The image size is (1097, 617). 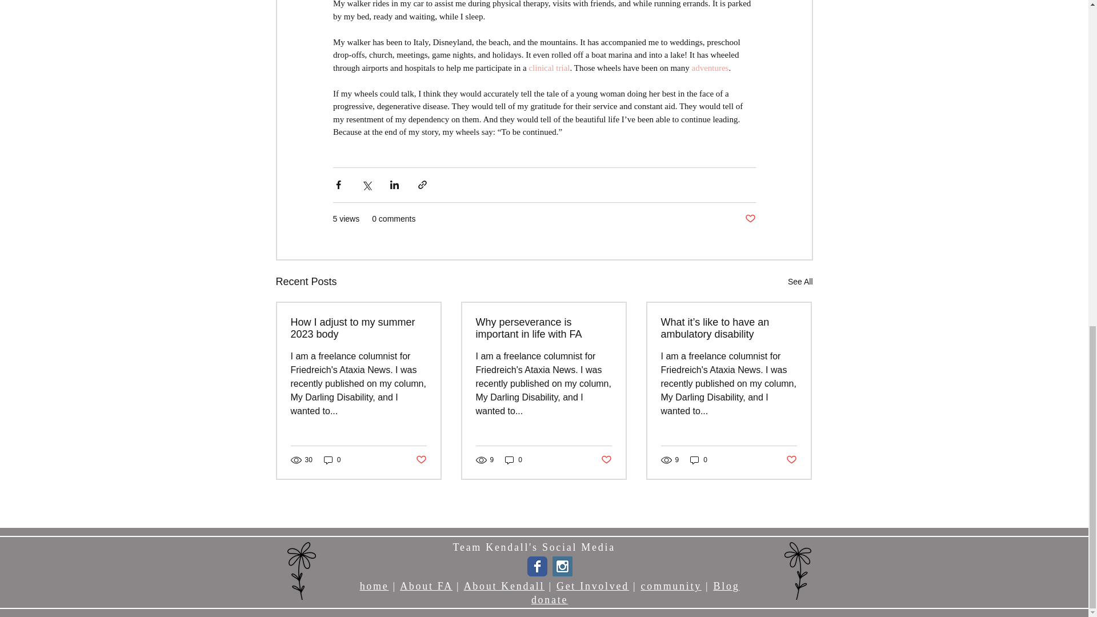 I want to click on Post not marked as liked, so click(x=792, y=460).